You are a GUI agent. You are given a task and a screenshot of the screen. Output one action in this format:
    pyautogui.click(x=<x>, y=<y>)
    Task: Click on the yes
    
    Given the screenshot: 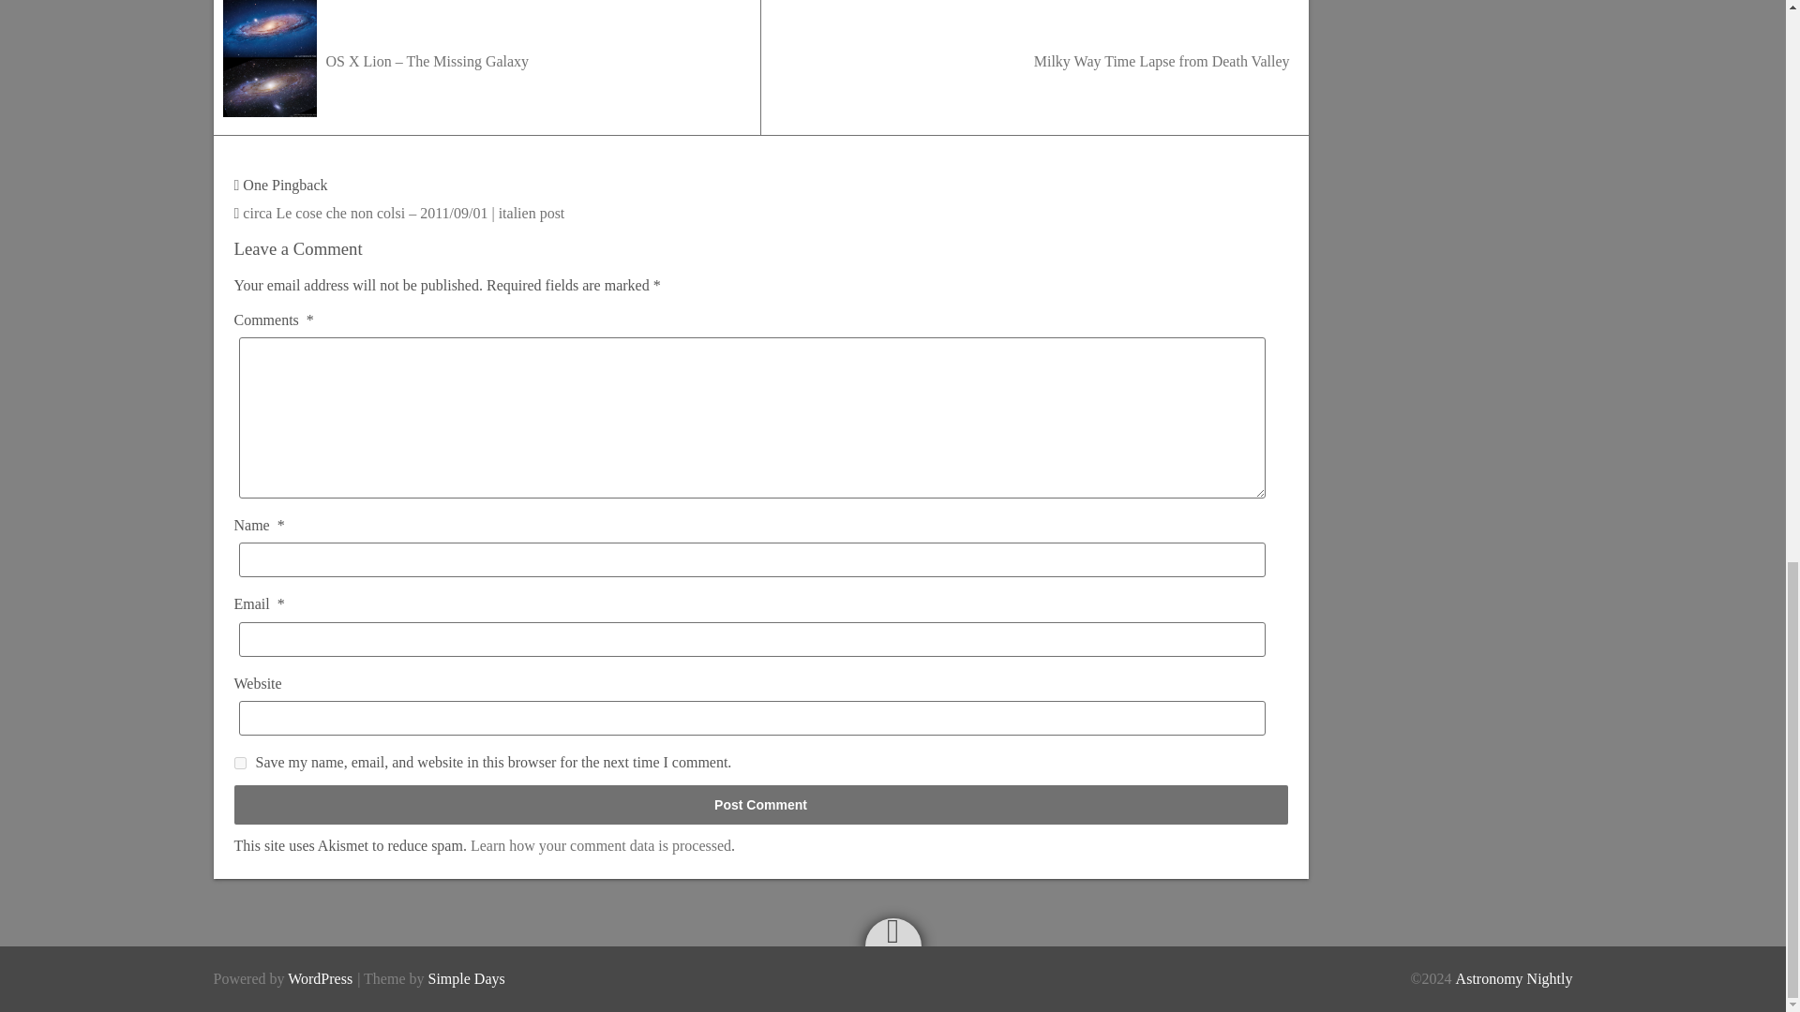 What is the action you would take?
    pyautogui.click(x=240, y=763)
    